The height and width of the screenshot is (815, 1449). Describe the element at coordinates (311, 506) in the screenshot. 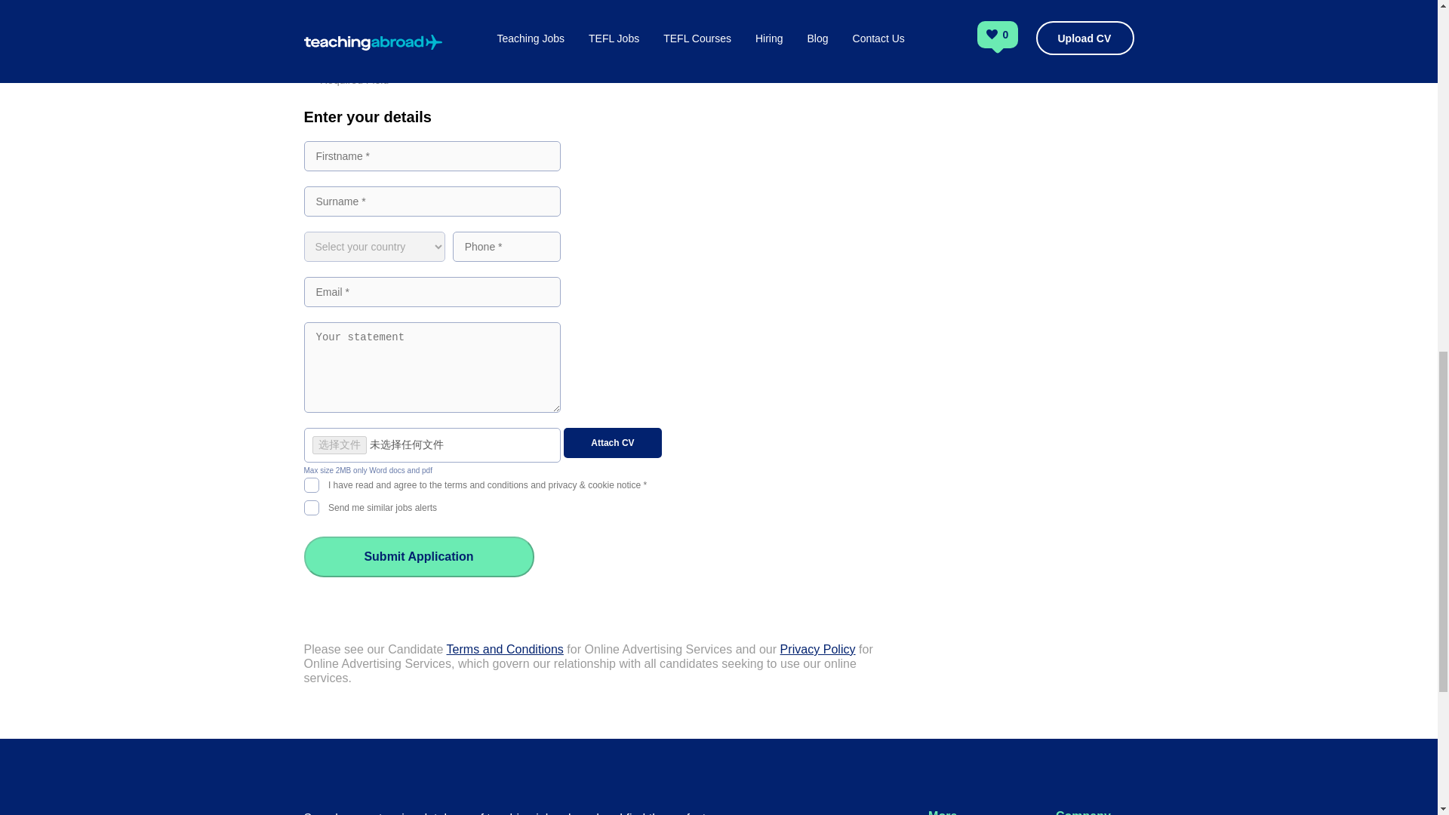

I see `on` at that location.